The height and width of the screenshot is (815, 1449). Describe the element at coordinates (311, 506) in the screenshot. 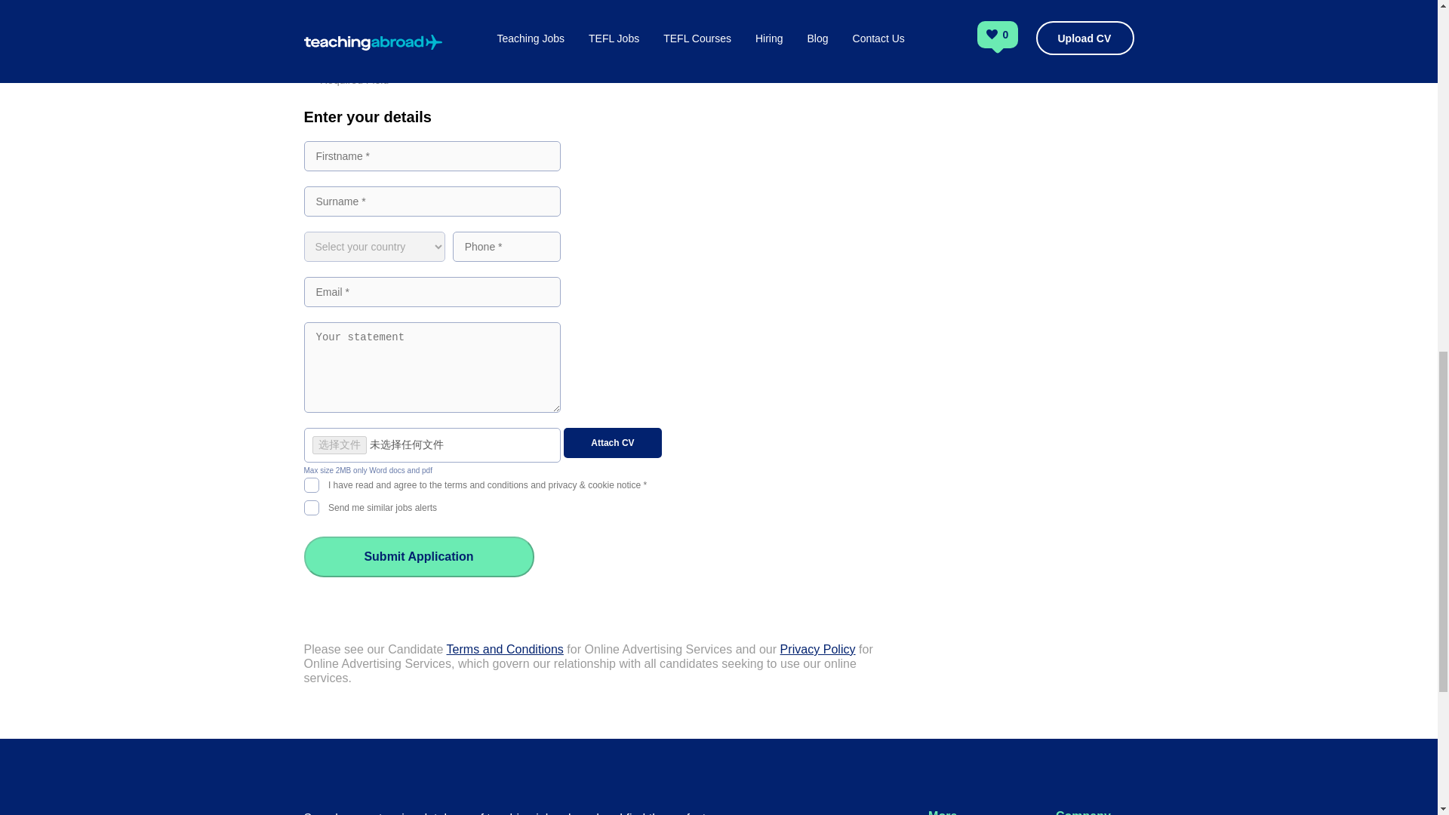

I see `on` at that location.